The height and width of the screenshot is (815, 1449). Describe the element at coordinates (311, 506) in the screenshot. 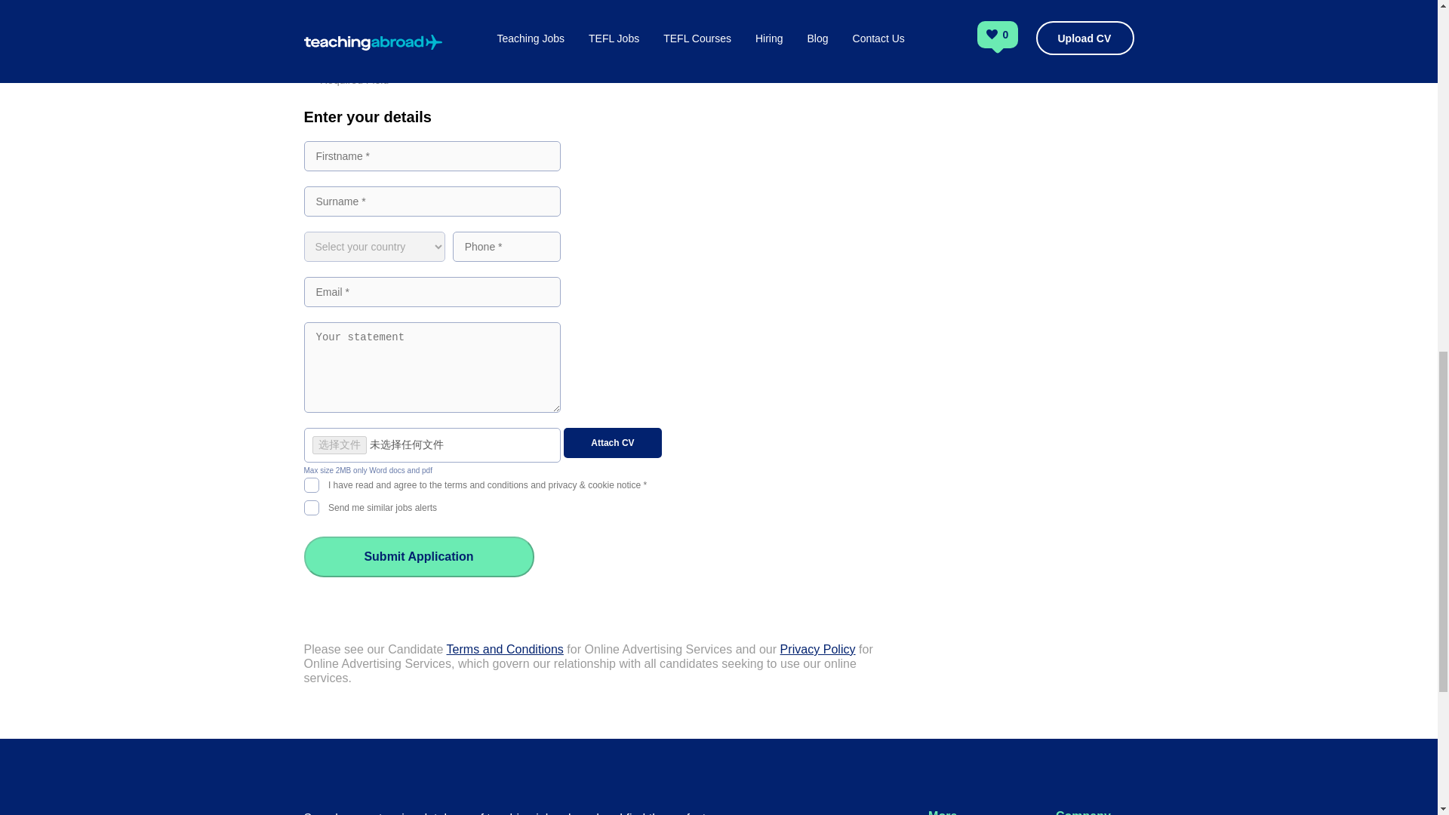

I see `on` at that location.